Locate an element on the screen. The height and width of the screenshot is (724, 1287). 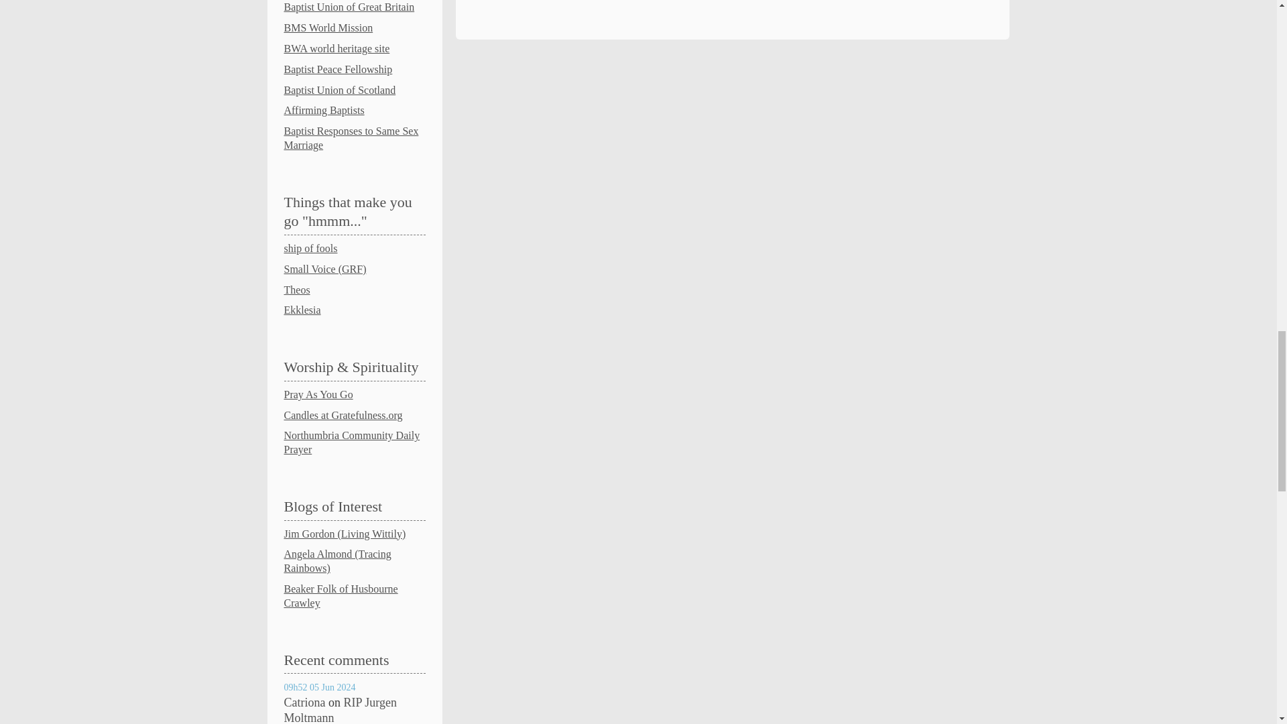
Theos is located at coordinates (297, 290).